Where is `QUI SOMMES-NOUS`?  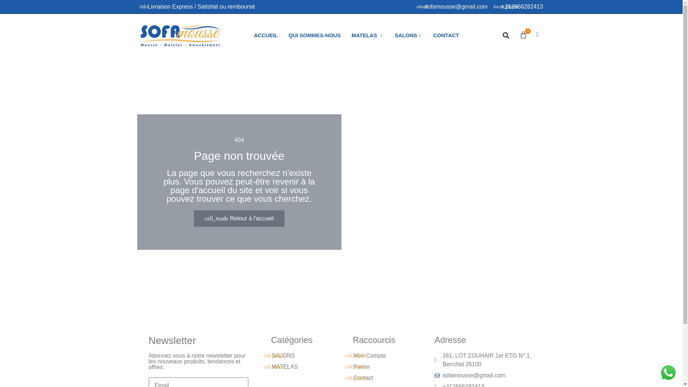 QUI SOMMES-NOUS is located at coordinates (314, 35).